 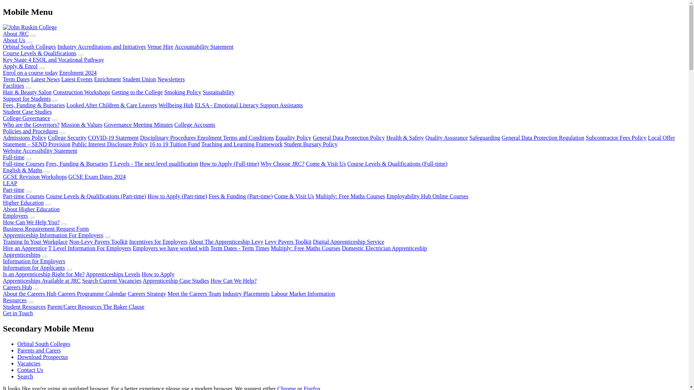 I want to click on About JRC, so click(x=16, y=34).